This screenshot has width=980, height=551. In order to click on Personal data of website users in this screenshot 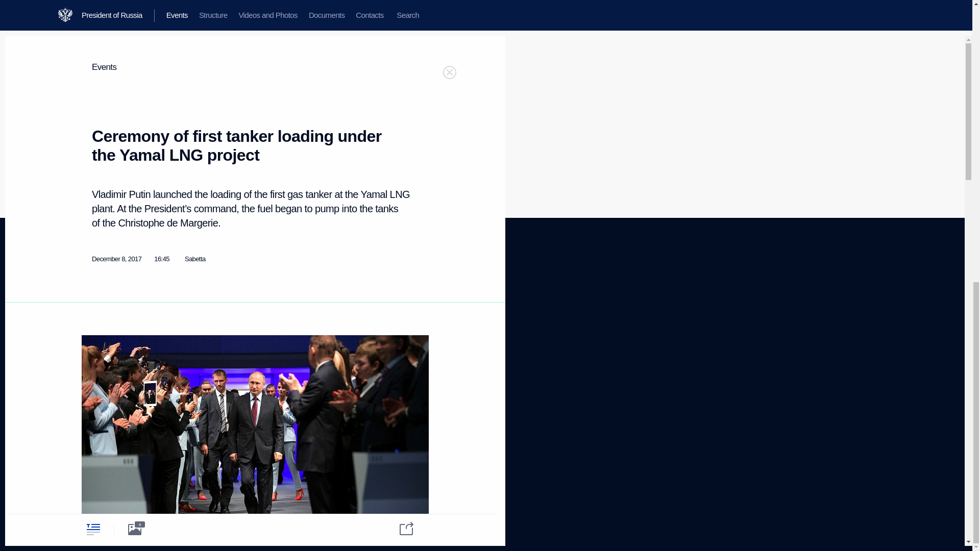, I will do `click(390, 327)`.